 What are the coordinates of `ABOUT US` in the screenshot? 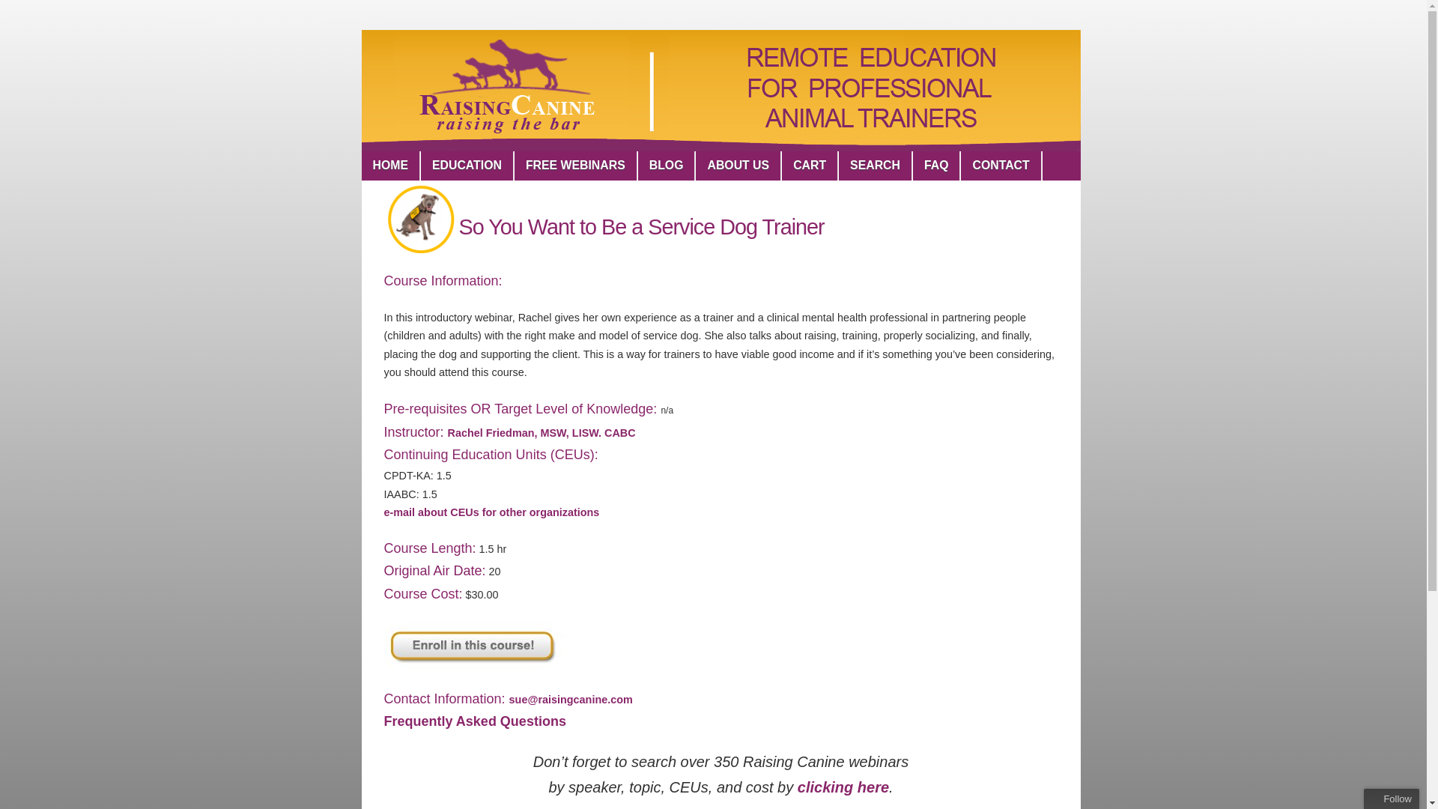 It's located at (738, 165).